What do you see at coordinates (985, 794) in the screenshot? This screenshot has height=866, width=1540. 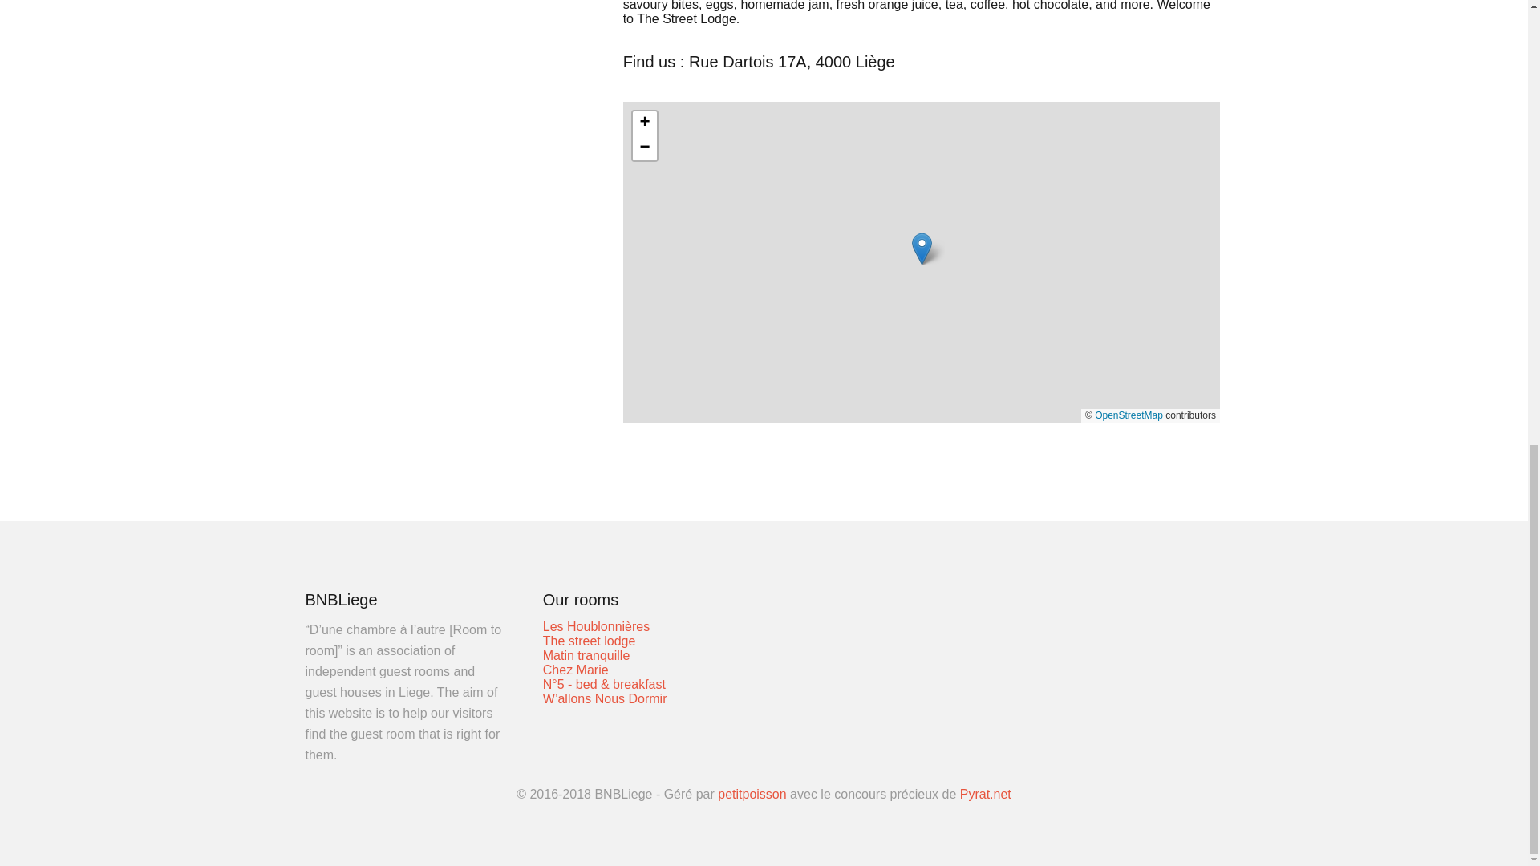 I see `Pyrat.net` at bounding box center [985, 794].